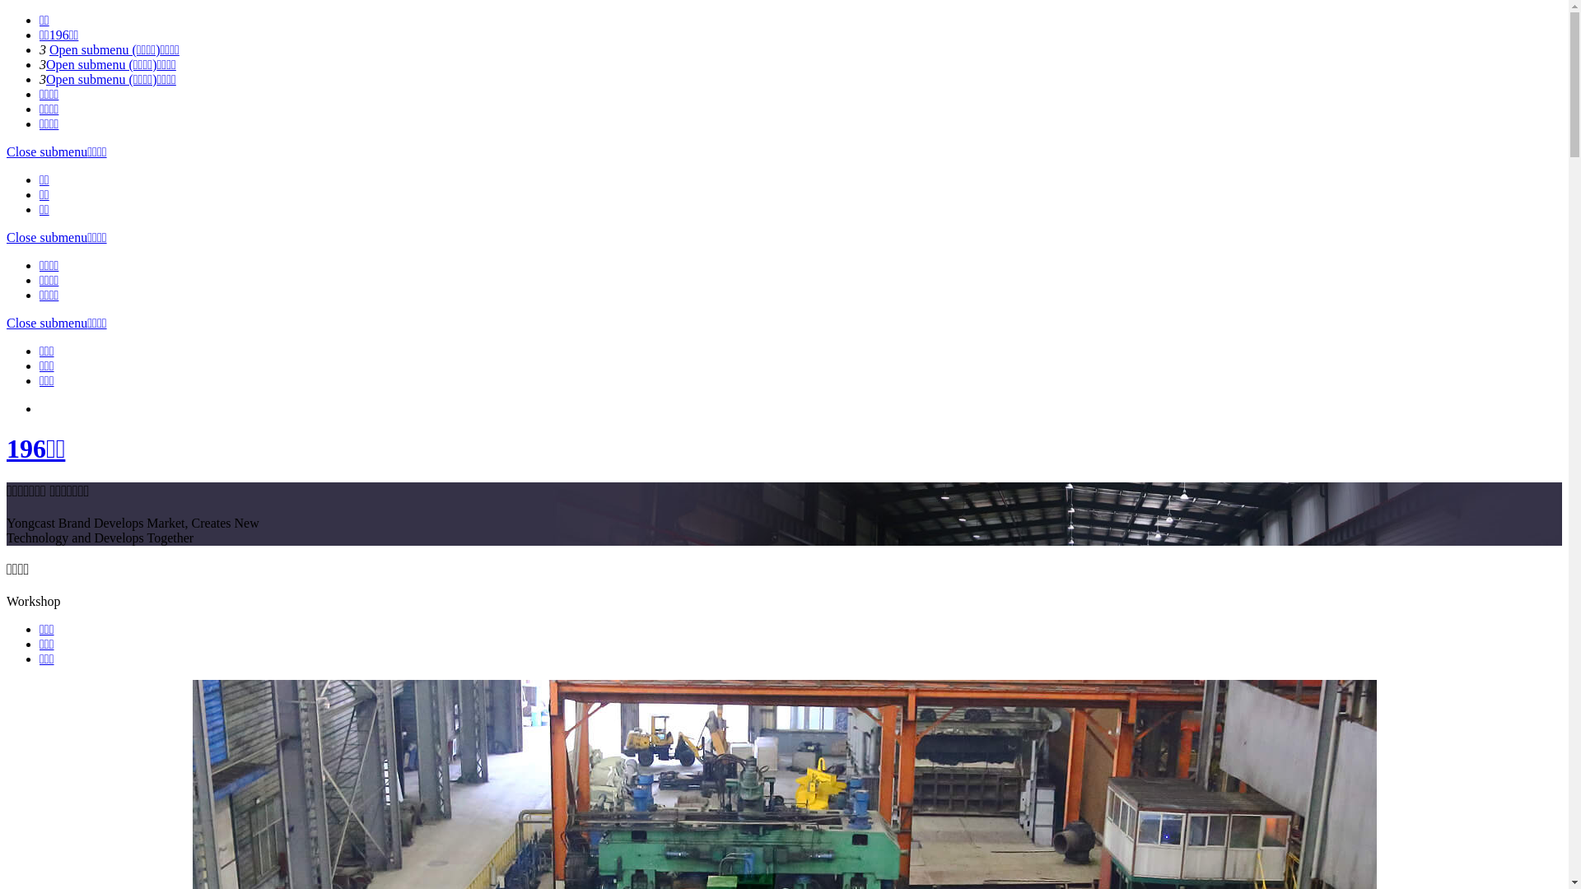  I want to click on Close submenu, so click(47, 323).